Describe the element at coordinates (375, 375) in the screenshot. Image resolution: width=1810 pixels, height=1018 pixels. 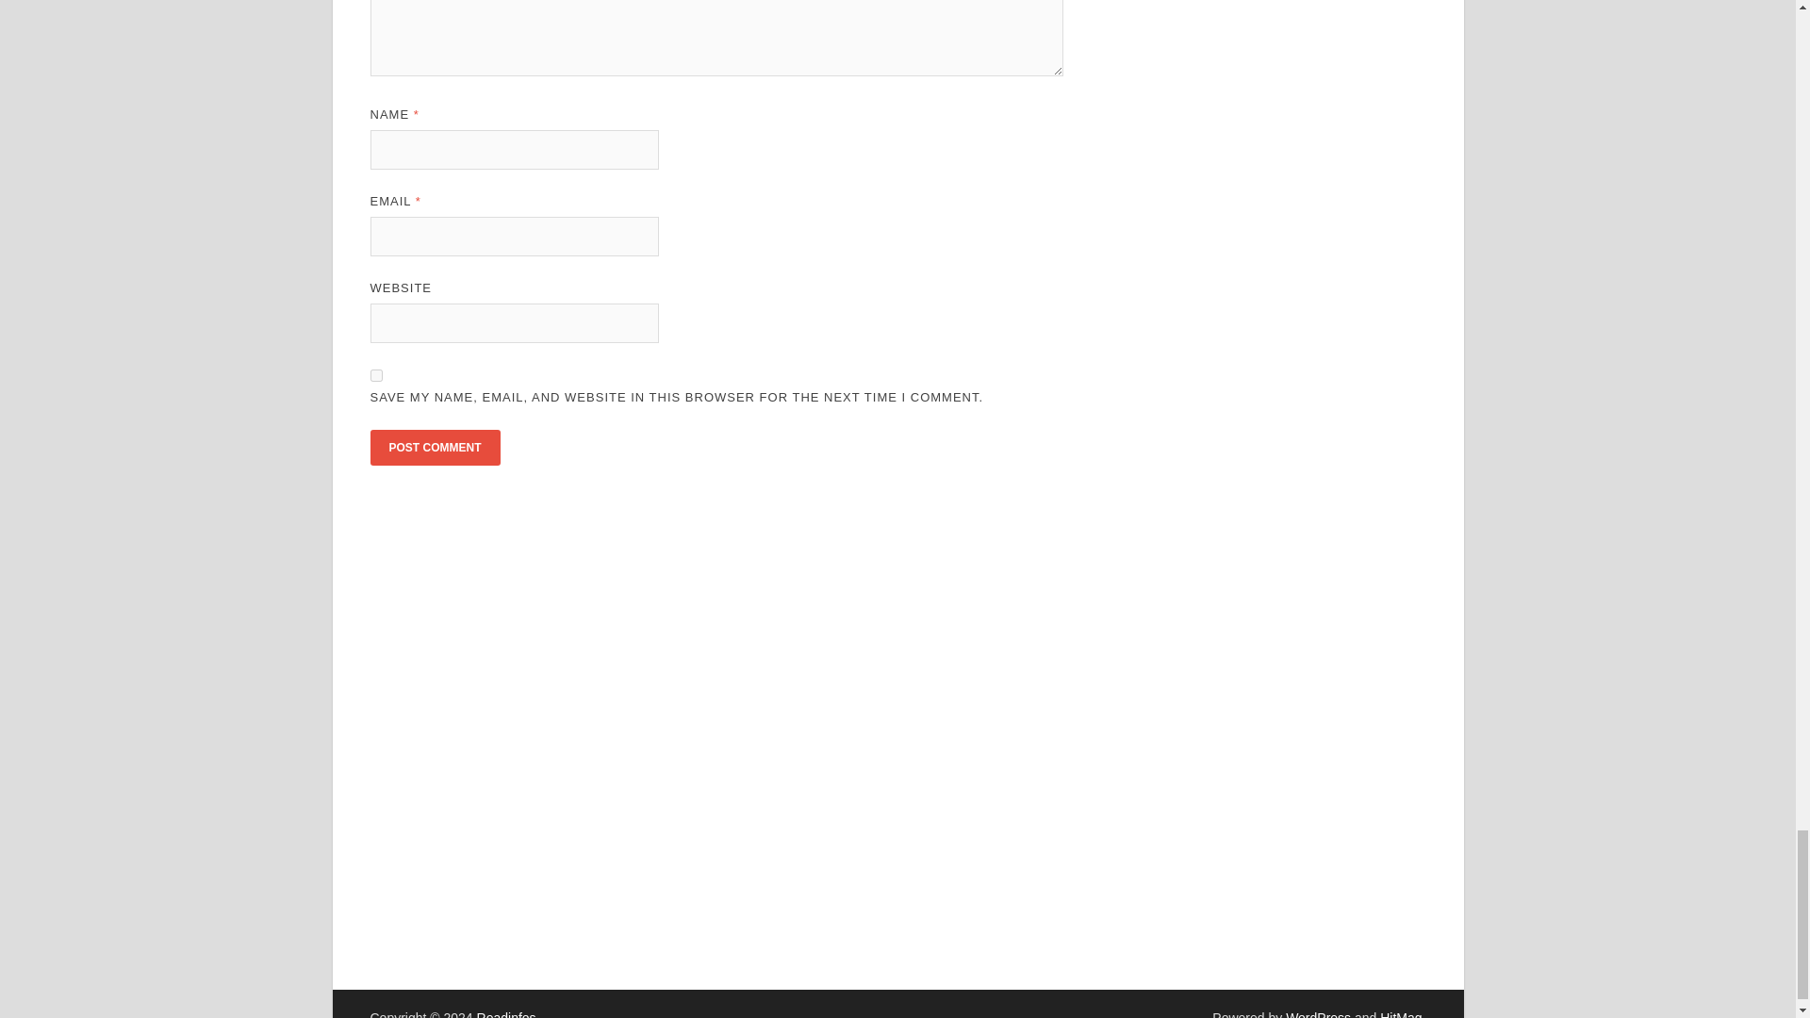
I see `yes` at that location.